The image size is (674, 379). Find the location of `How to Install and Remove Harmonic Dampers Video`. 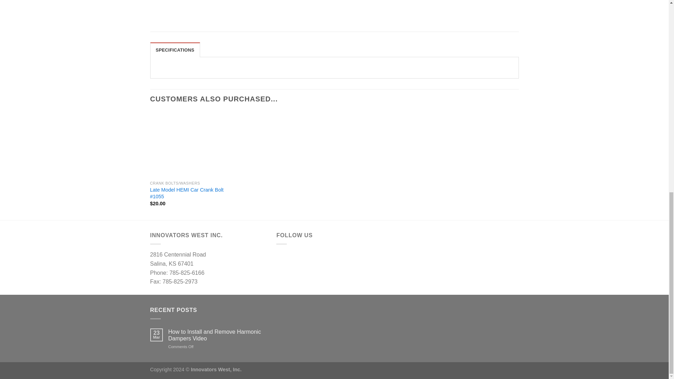

How to Install and Remove Harmonic Dampers Video is located at coordinates (217, 335).